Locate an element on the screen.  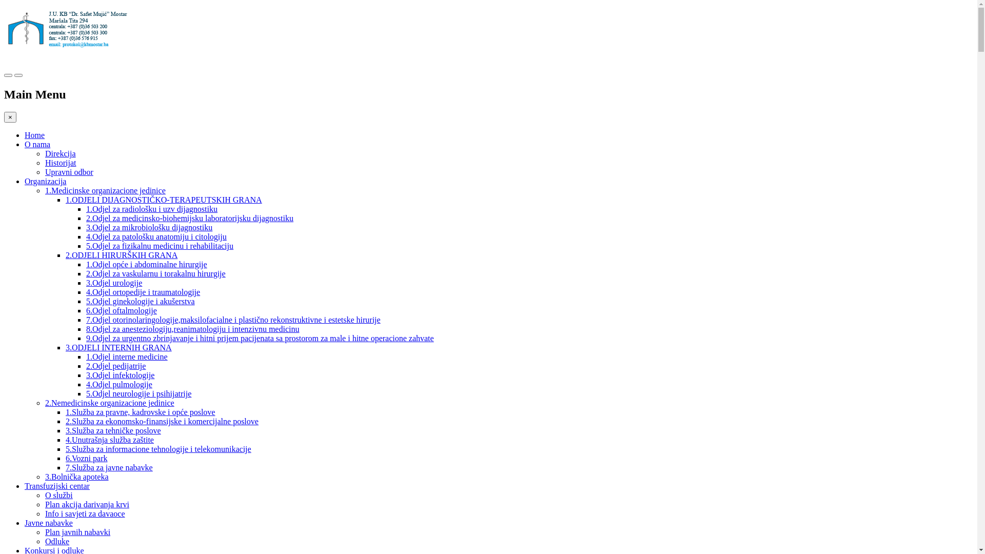
2.Odjel pedijatrije is located at coordinates (116, 366).